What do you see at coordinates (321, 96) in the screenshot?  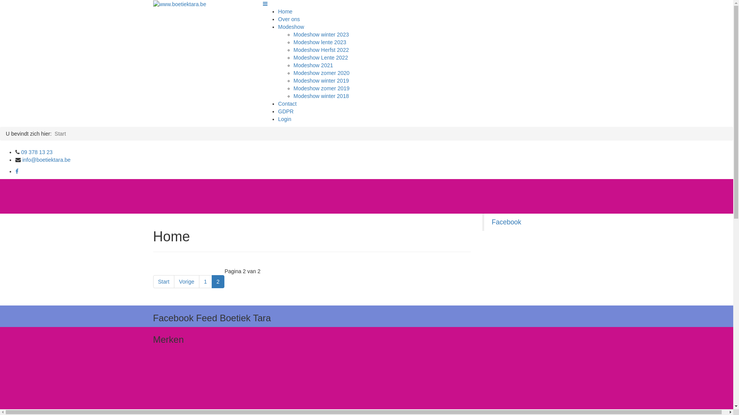 I see `Modeshow winter 2018` at bounding box center [321, 96].